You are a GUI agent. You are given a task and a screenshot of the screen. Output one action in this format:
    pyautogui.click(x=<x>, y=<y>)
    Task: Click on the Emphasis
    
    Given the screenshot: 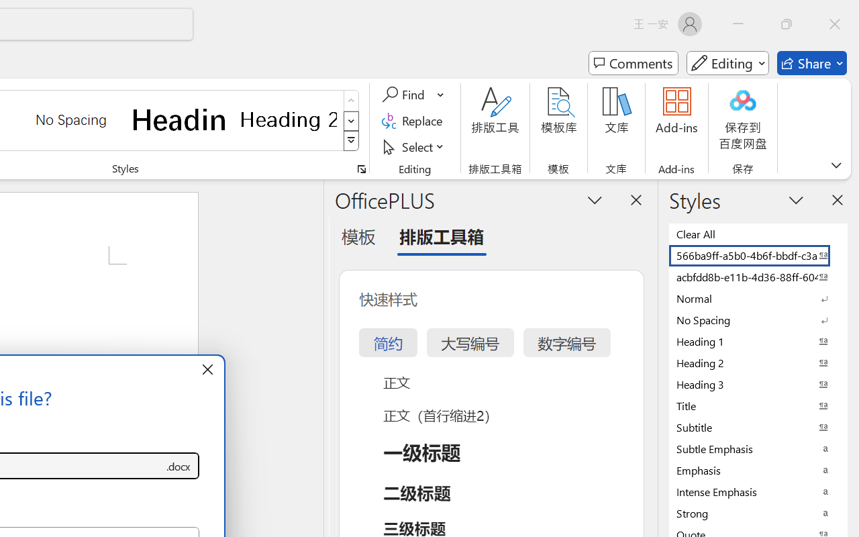 What is the action you would take?
    pyautogui.click(x=758, y=470)
    